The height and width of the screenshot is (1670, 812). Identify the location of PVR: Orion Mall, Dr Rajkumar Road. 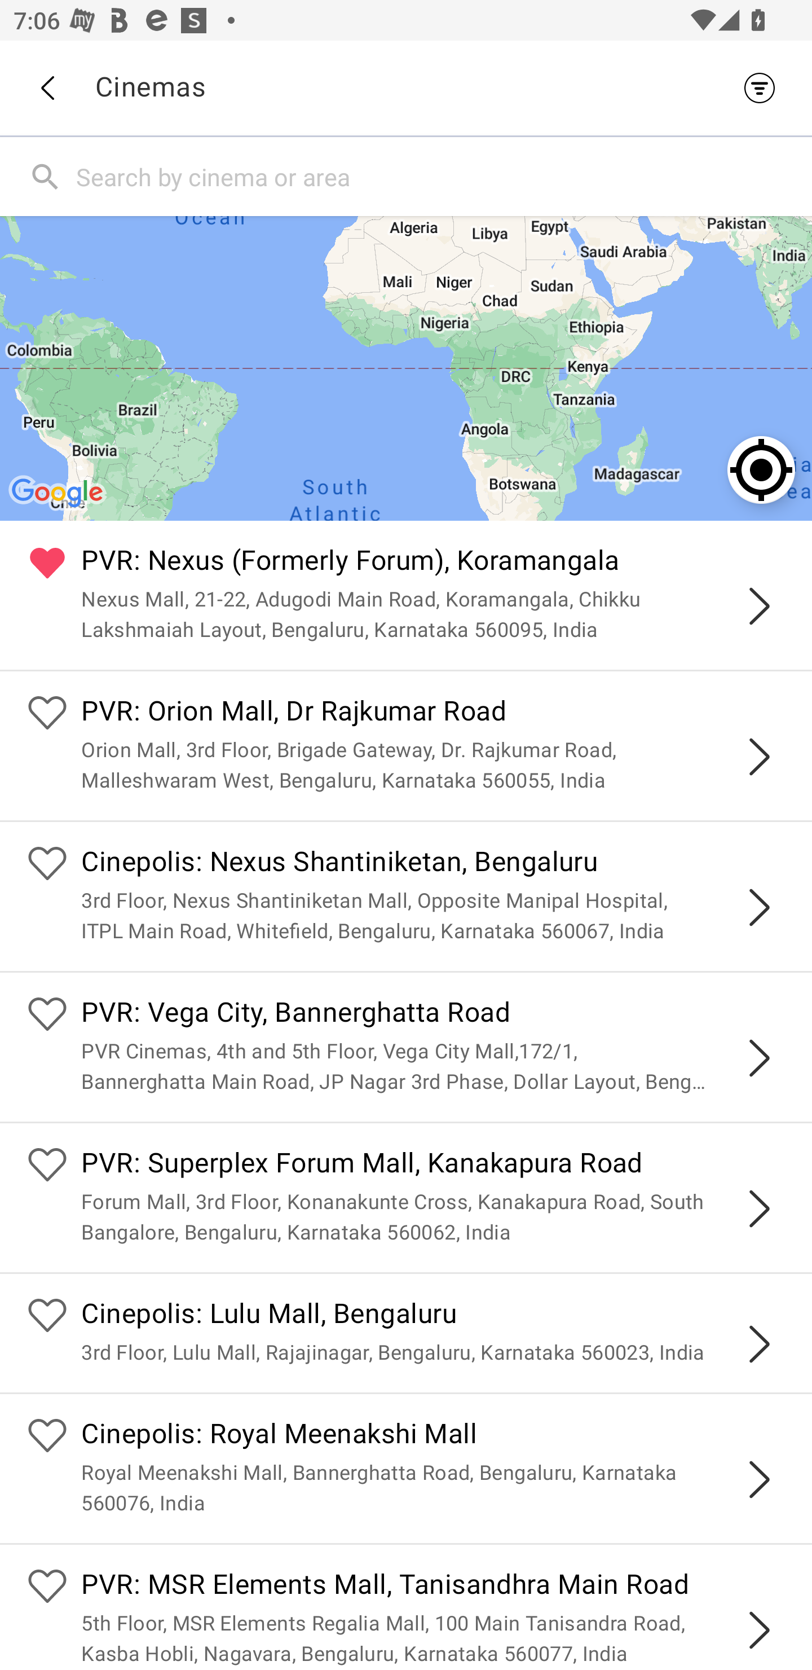
(433, 713).